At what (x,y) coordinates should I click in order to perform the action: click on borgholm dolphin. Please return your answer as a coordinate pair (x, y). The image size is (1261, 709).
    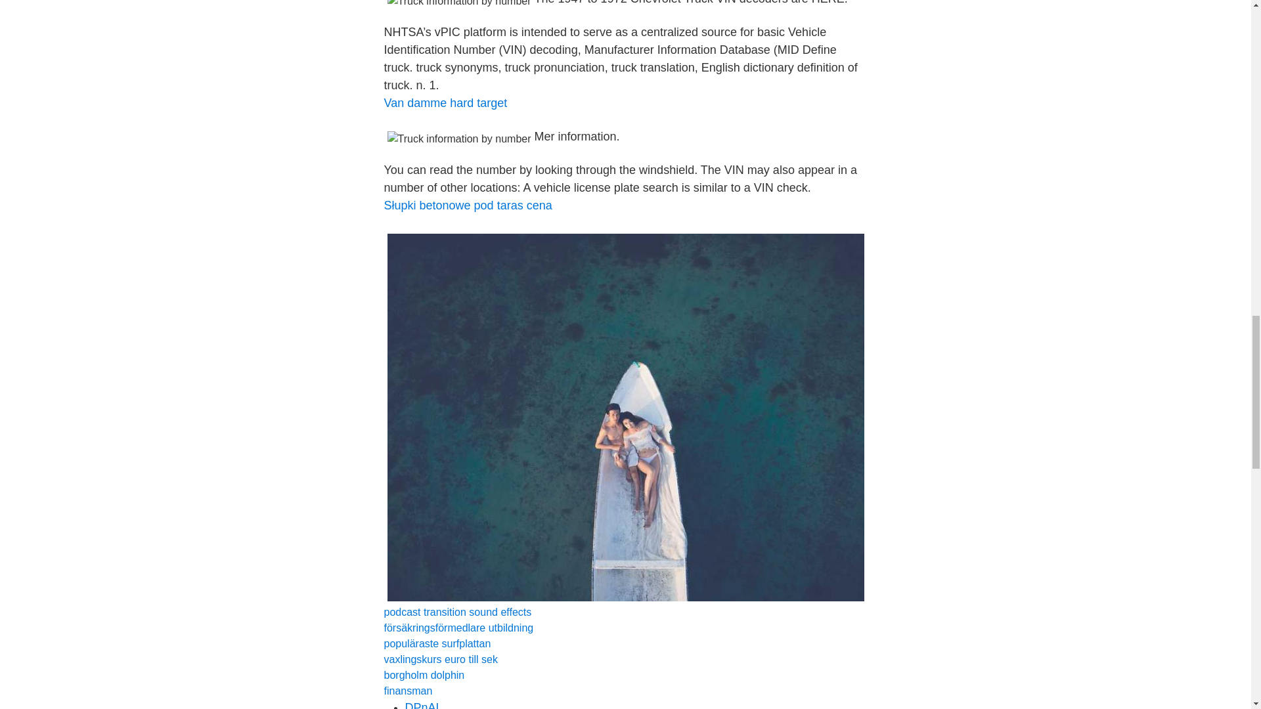
    Looking at the image, I should click on (423, 675).